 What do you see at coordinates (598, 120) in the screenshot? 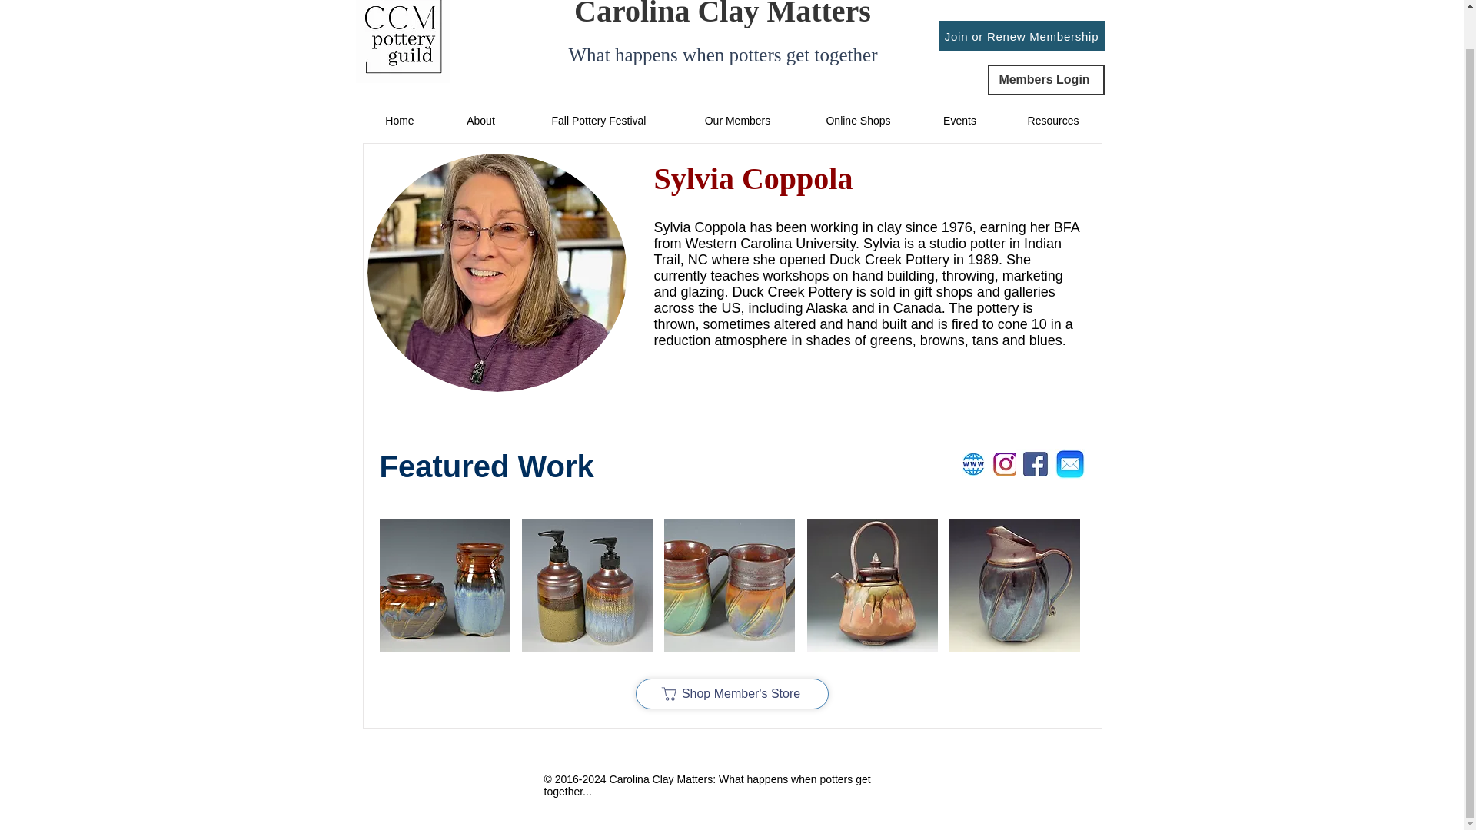
I see `Fall Pottery Festival` at bounding box center [598, 120].